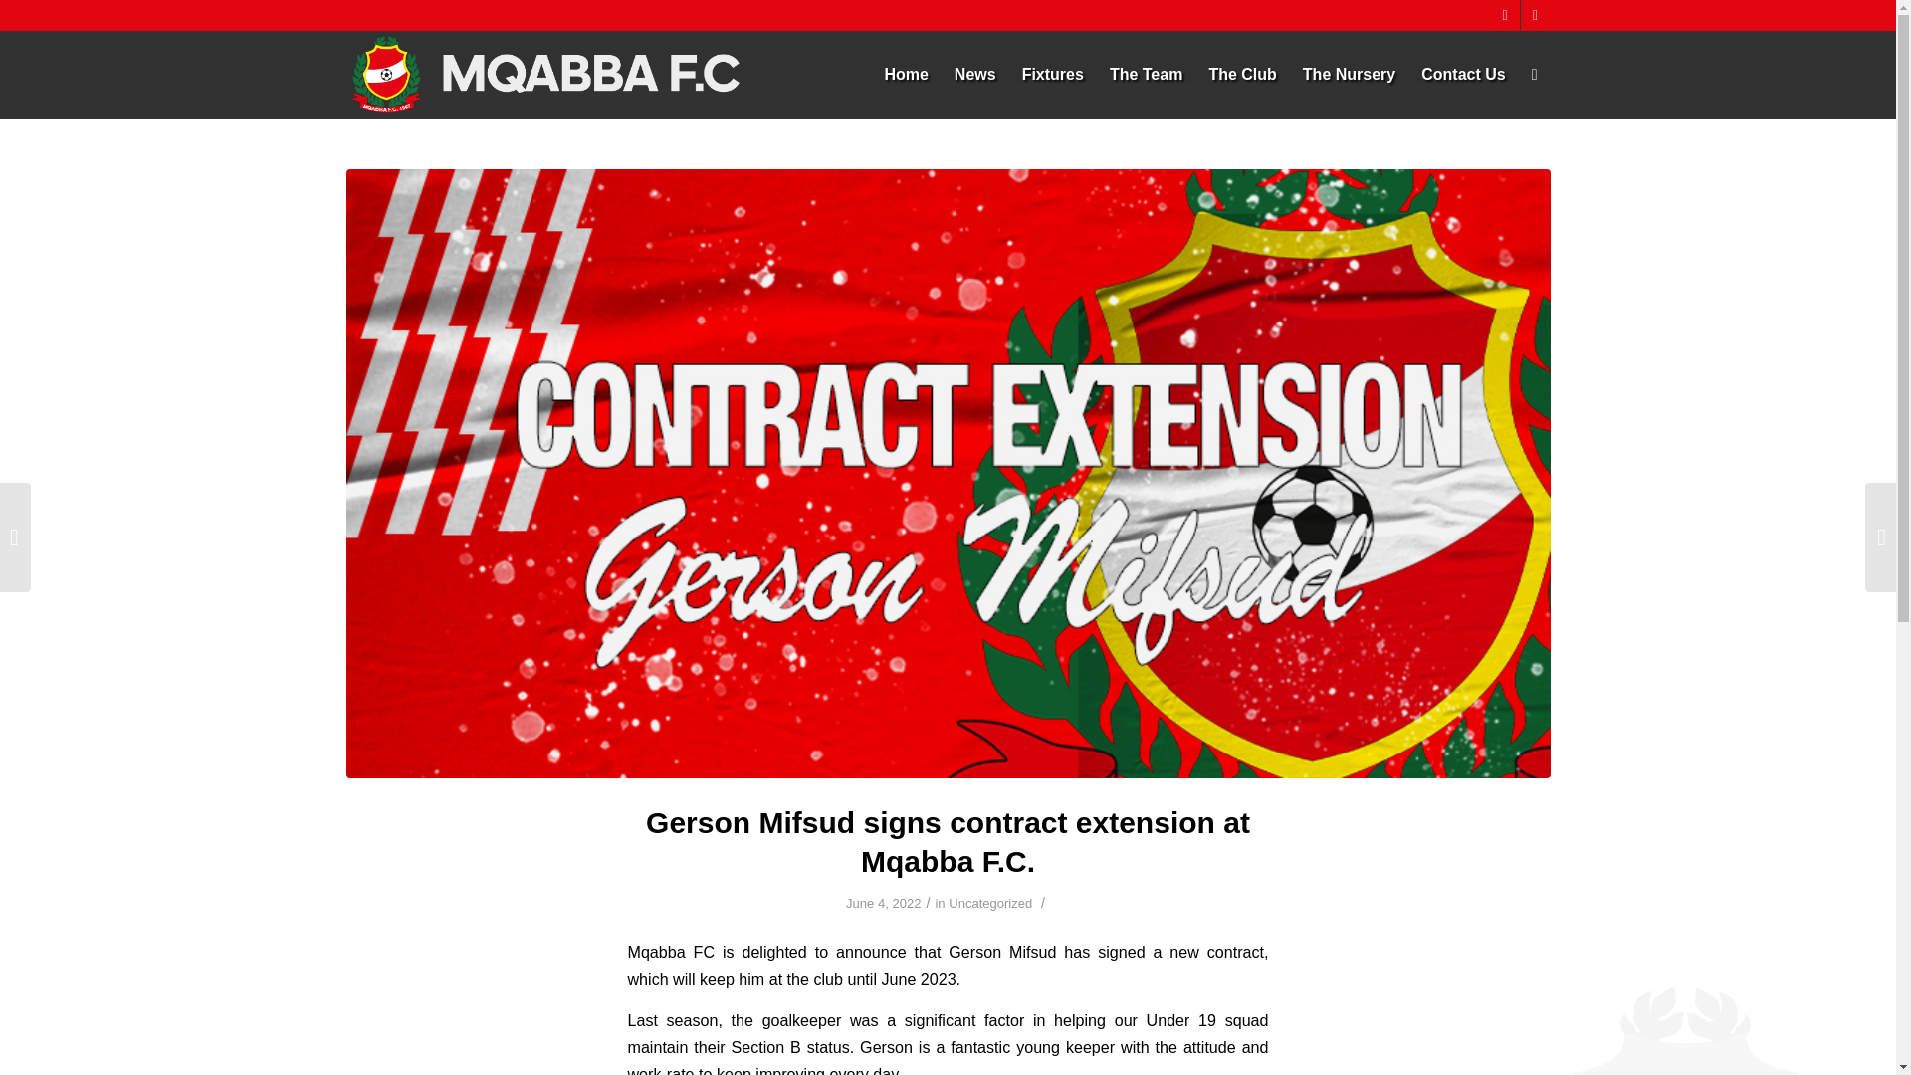 The image size is (1911, 1075). Describe the element at coordinates (1242, 74) in the screenshot. I see `The Club` at that location.